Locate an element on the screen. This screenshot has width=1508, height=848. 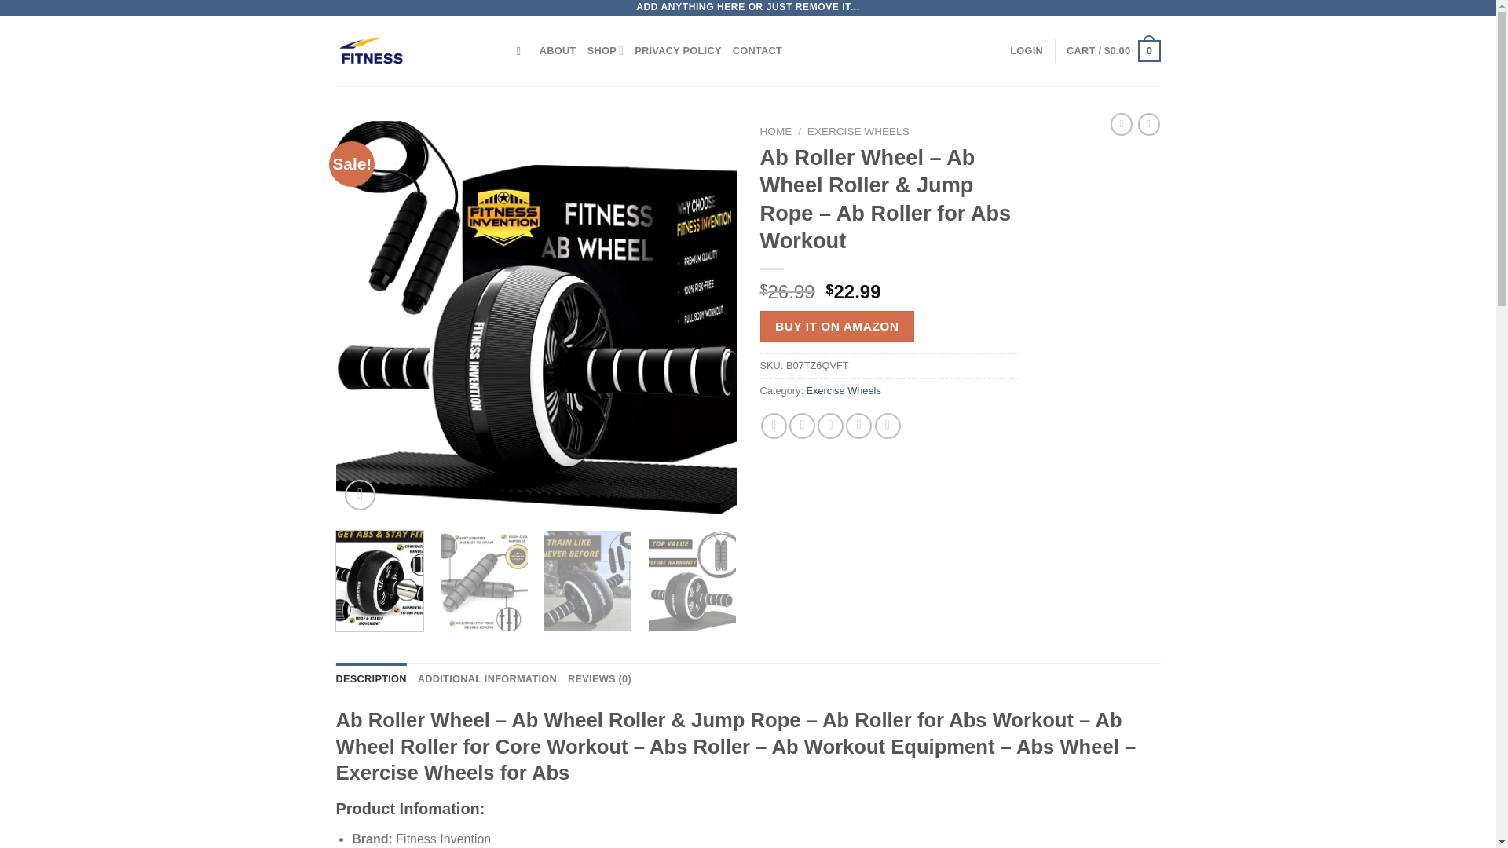
PRIVACY POLICY is located at coordinates (677, 51).